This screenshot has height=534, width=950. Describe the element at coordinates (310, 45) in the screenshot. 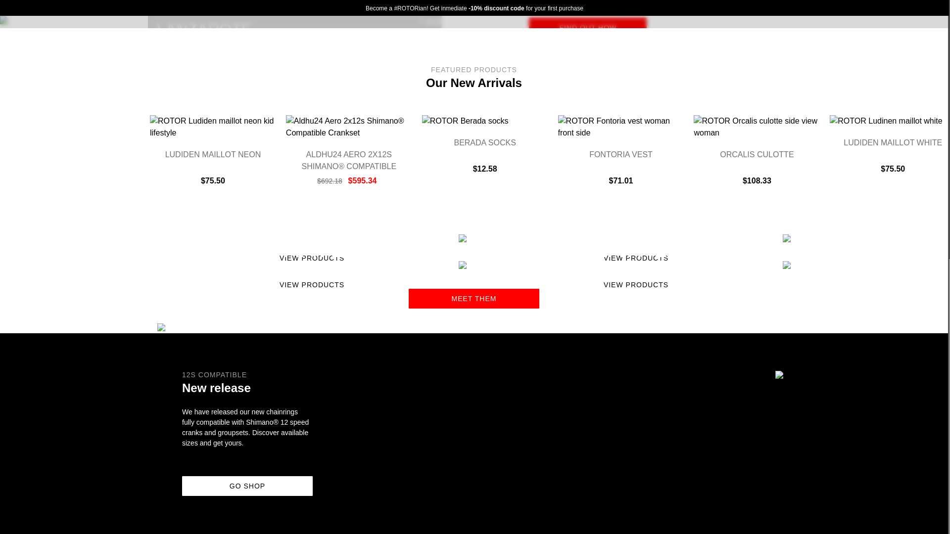

I see `CATALOGUE` at that location.